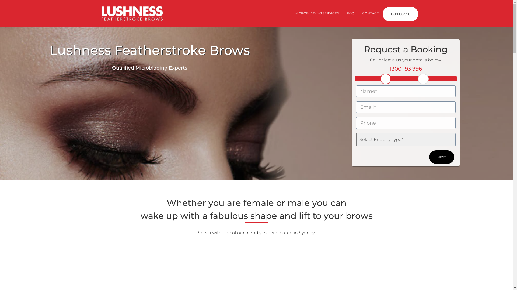  Describe the element at coordinates (406, 69) in the screenshot. I see `1300 193 996` at that location.